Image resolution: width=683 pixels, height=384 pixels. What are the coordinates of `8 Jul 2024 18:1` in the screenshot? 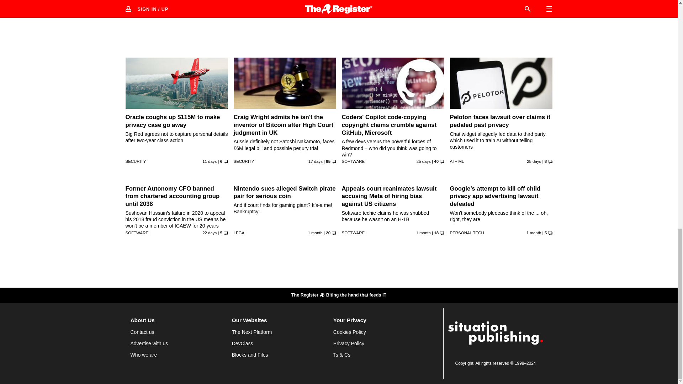 It's located at (534, 161).